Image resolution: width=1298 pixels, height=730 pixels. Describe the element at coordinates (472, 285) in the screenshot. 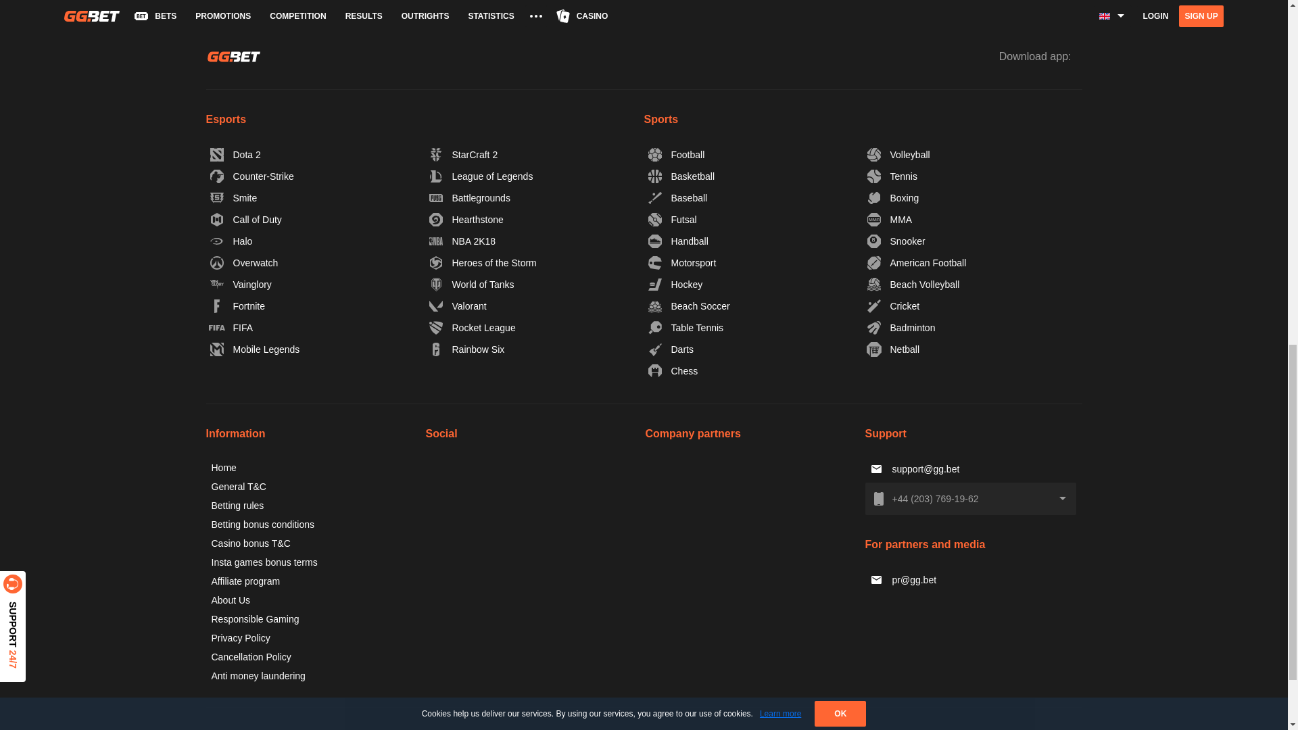

I see `World of Tanks` at that location.